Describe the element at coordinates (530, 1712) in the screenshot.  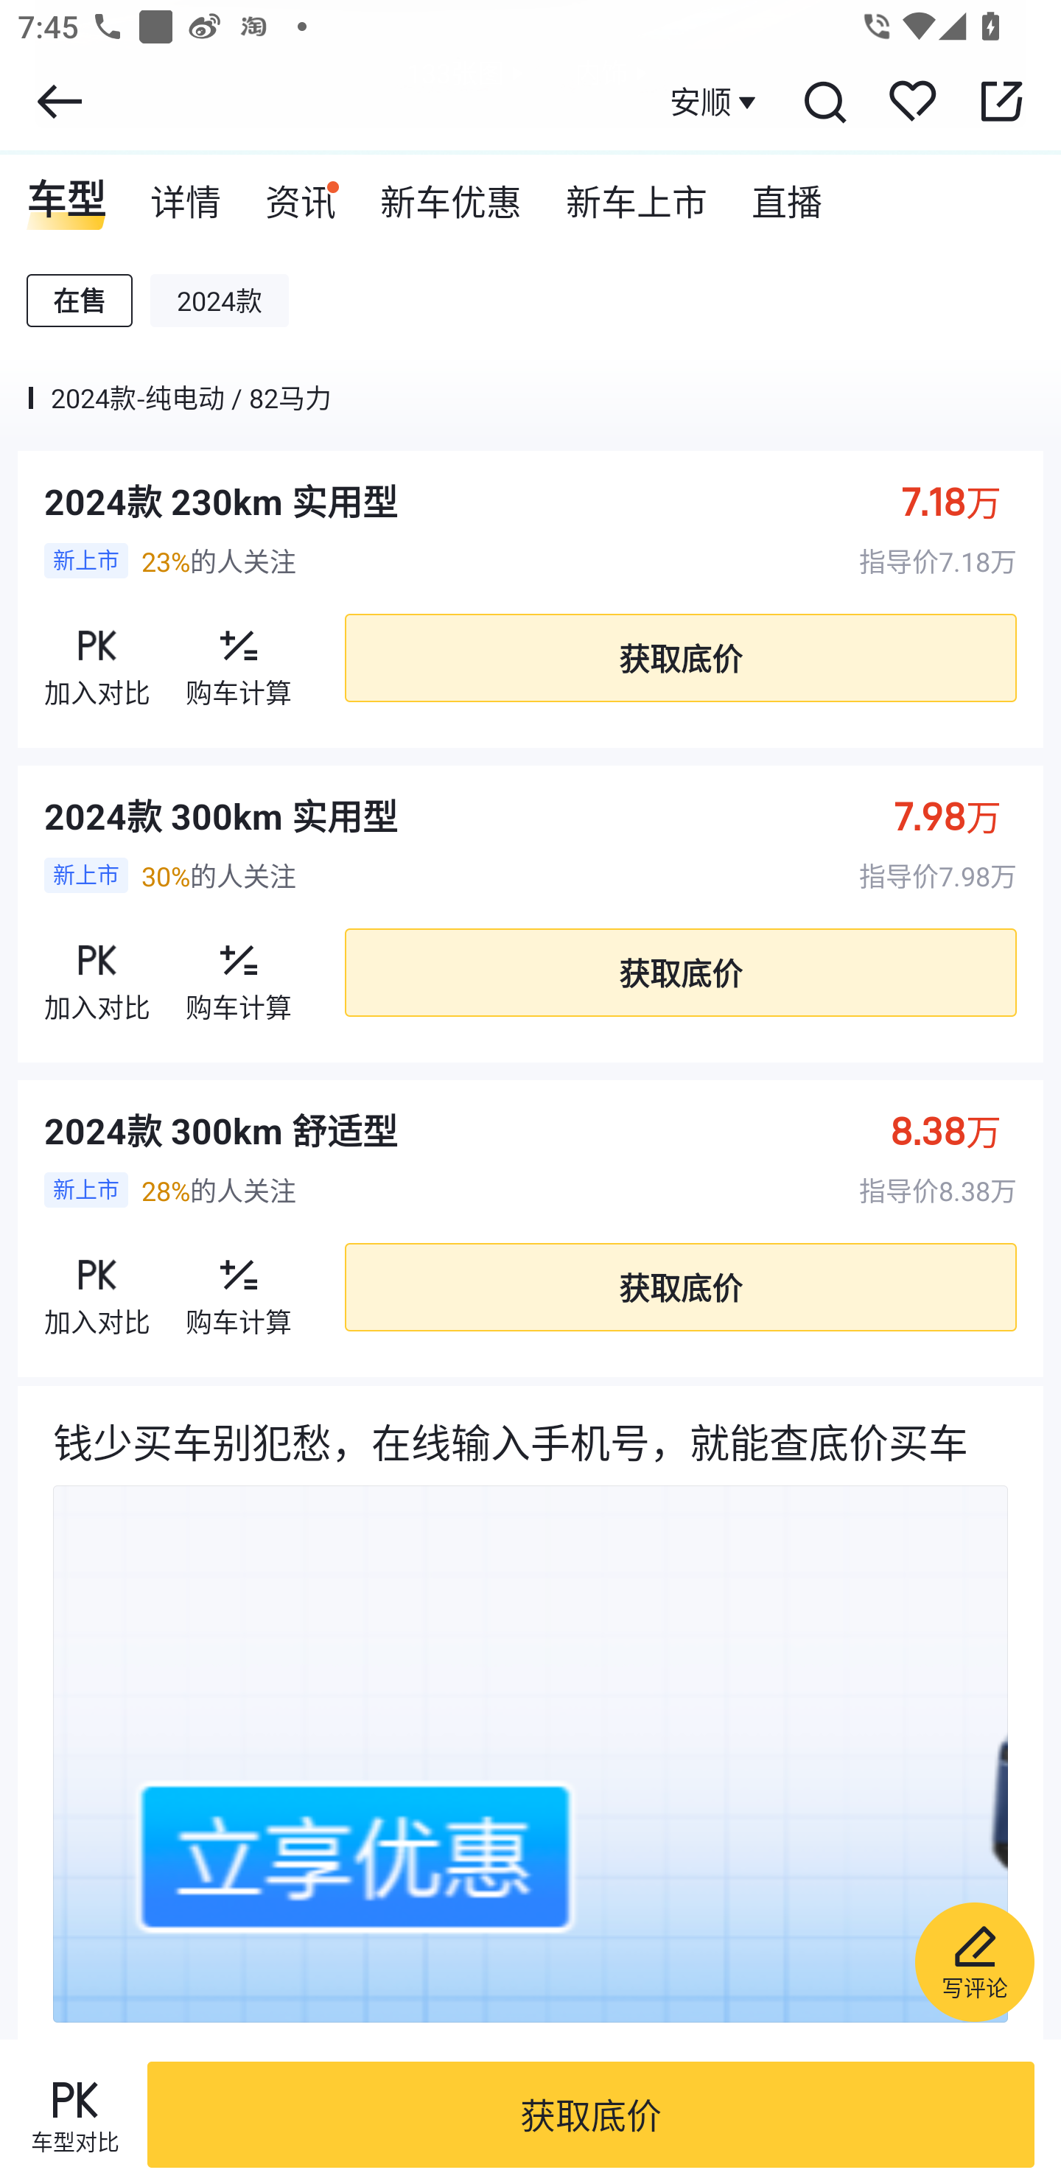
I see `钱少买车别犯愁，在线输入手机号，就能查底价买车` at that location.